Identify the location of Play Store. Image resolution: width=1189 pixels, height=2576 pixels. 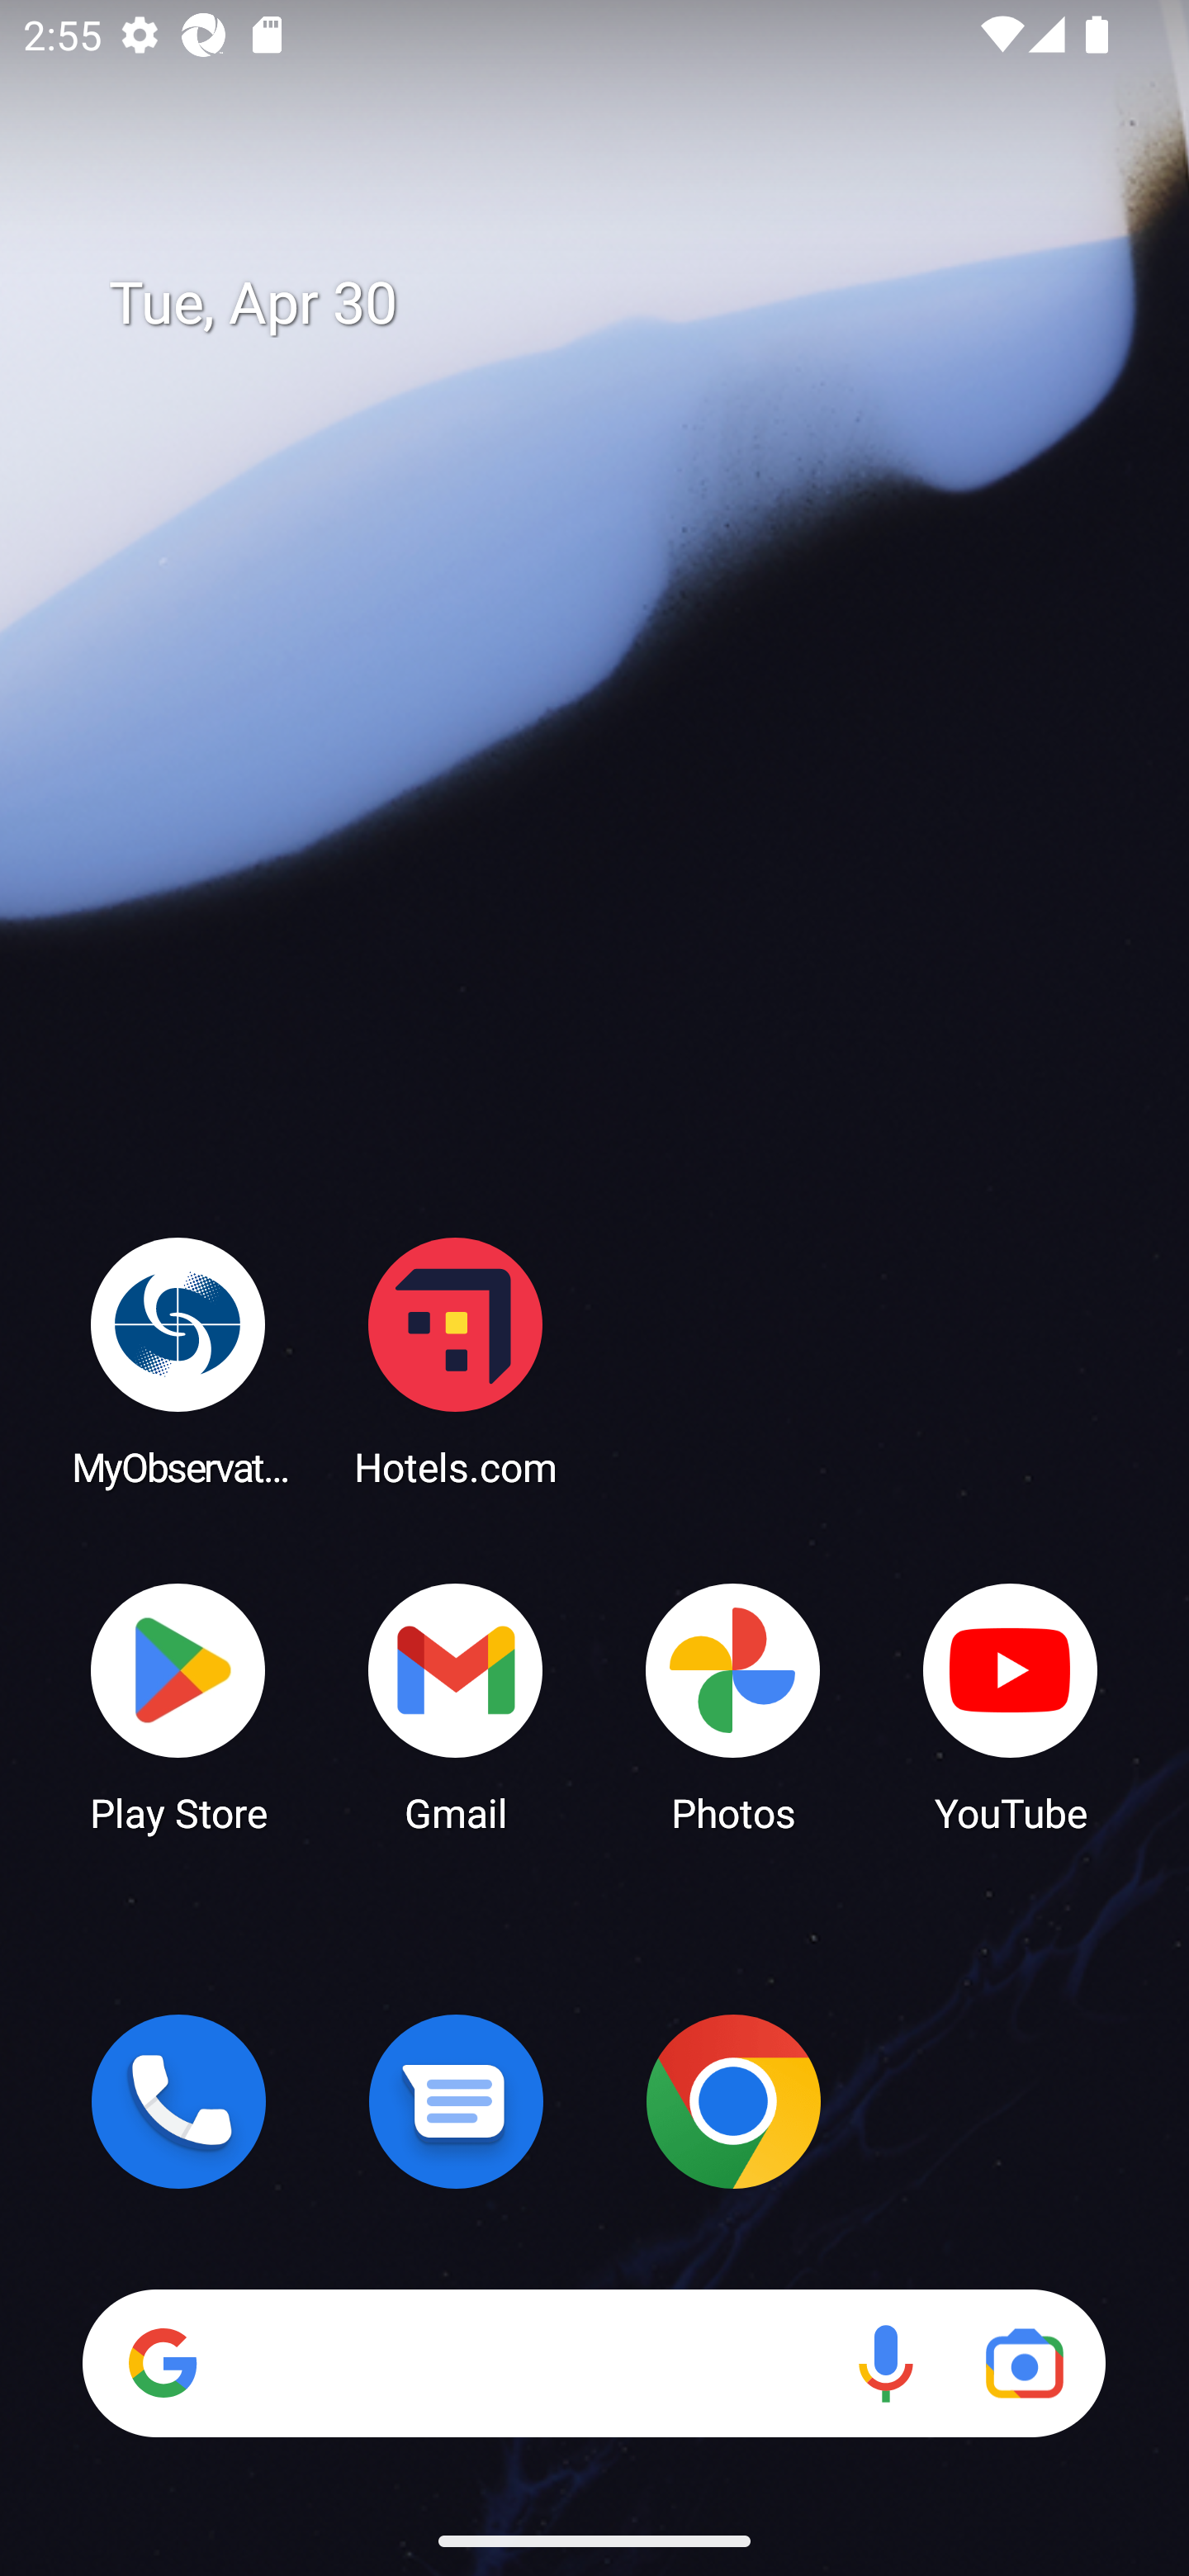
(178, 1706).